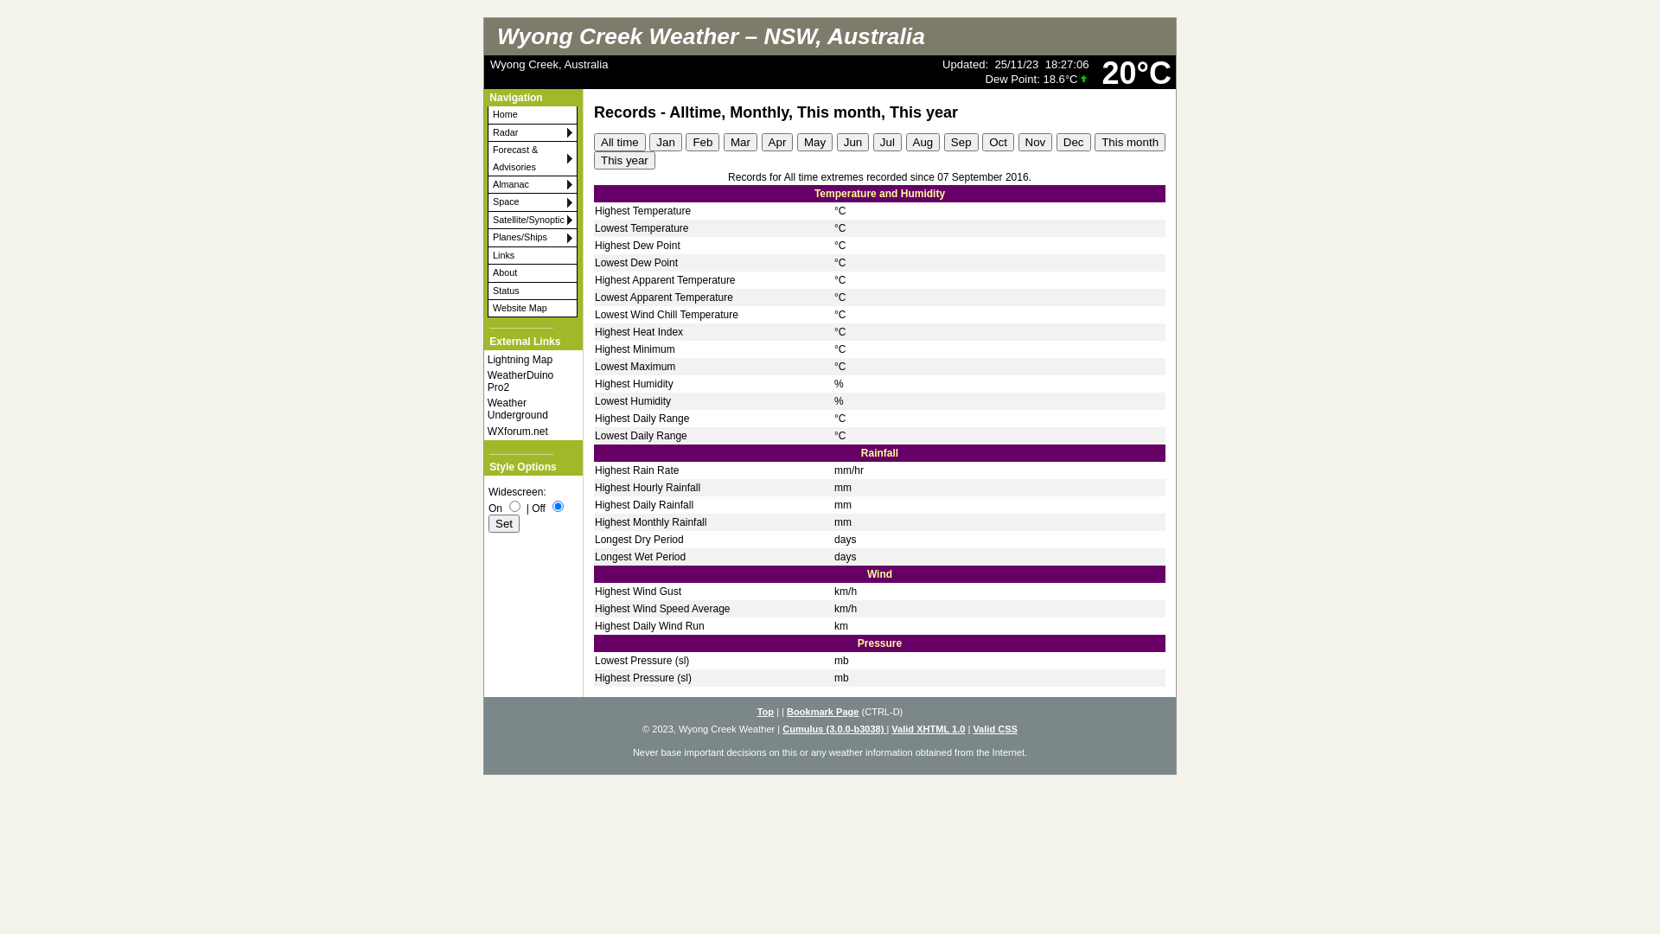 This screenshot has width=1660, height=934. Describe the element at coordinates (504, 524) in the screenshot. I see `Set` at that location.